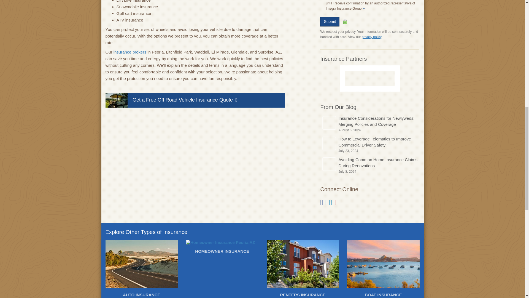 Image resolution: width=529 pixels, height=298 pixels. I want to click on Homeowner Insurance Peoria AZ, so click(222, 248).